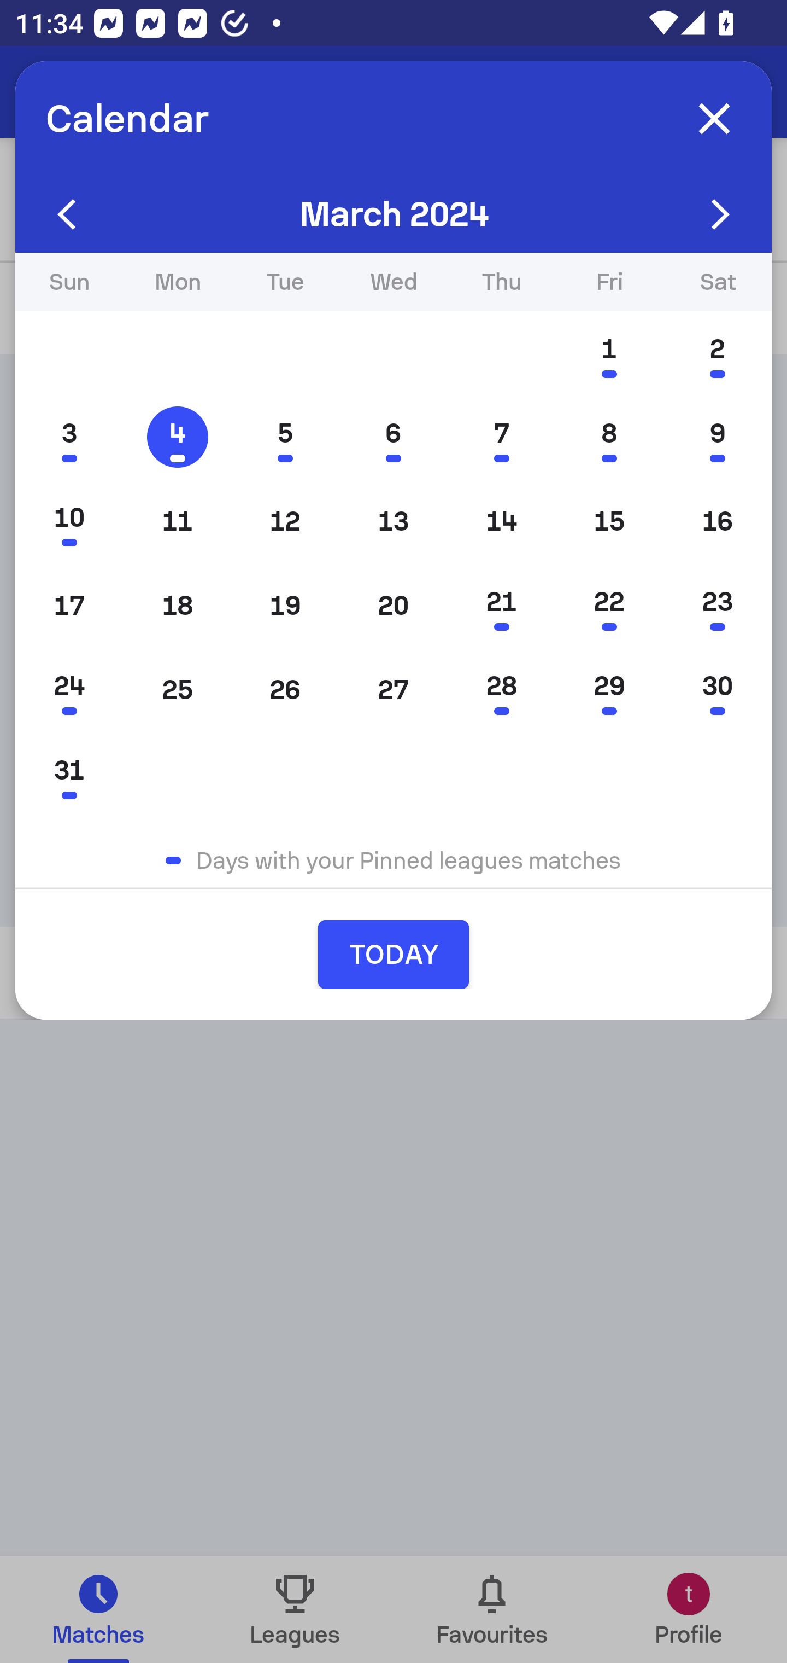  I want to click on 18, so click(177, 605).